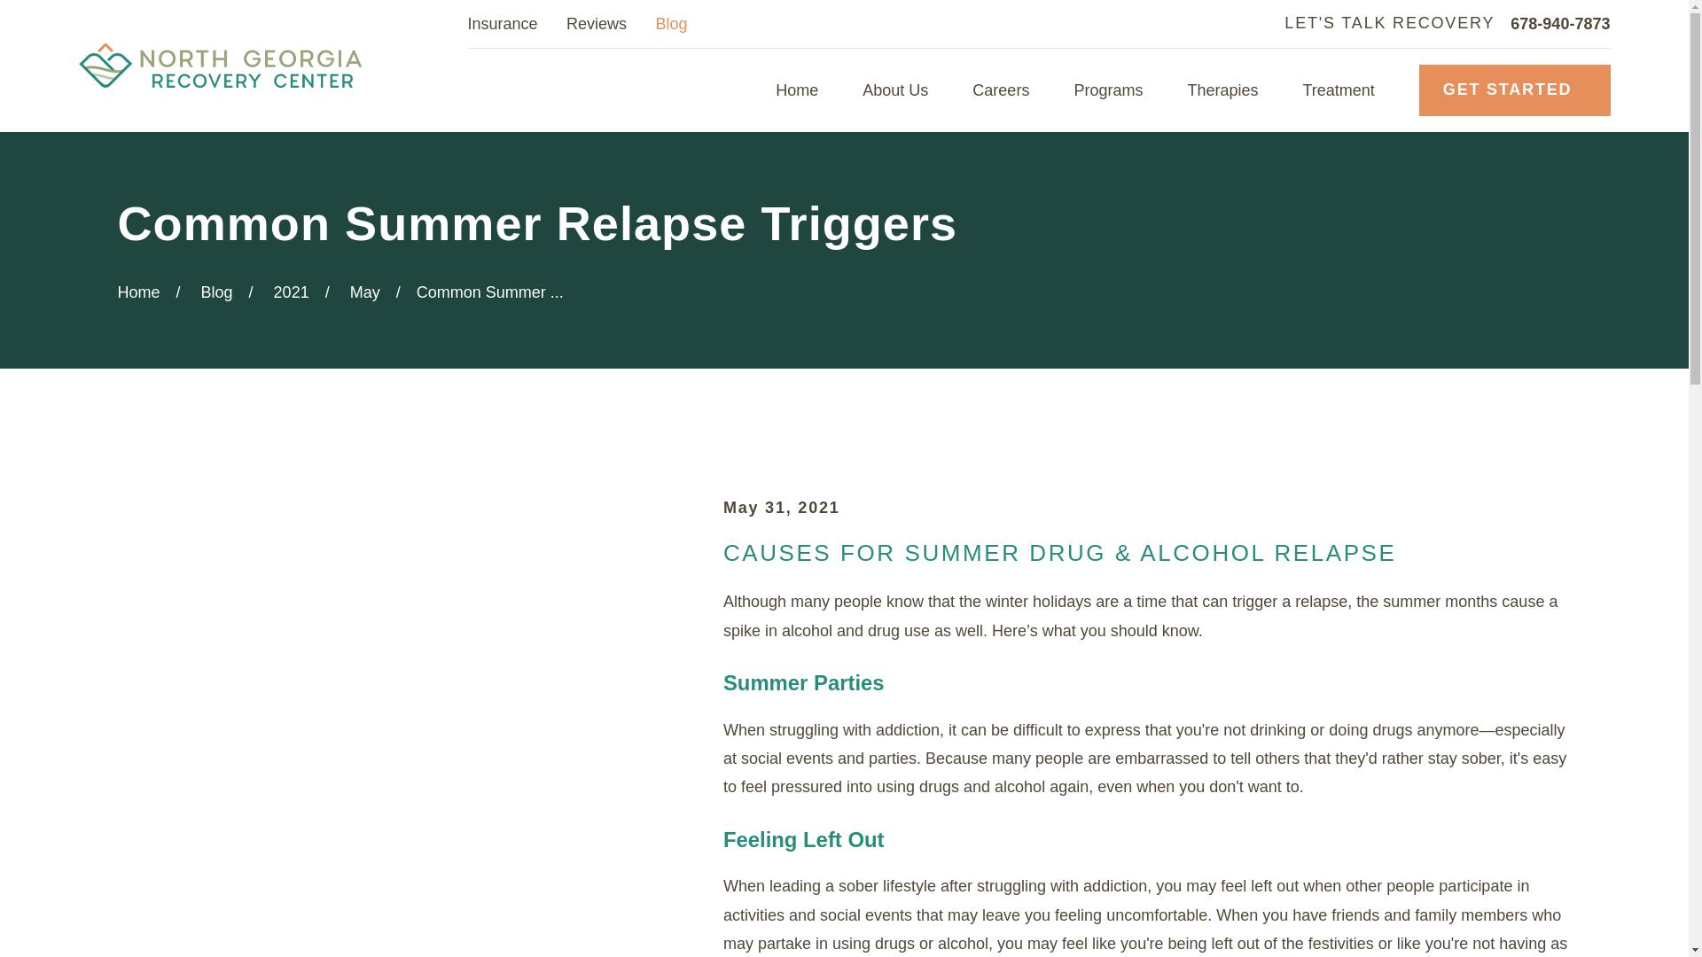 Image resolution: width=1702 pixels, height=957 pixels. I want to click on Treatment, so click(1337, 90).